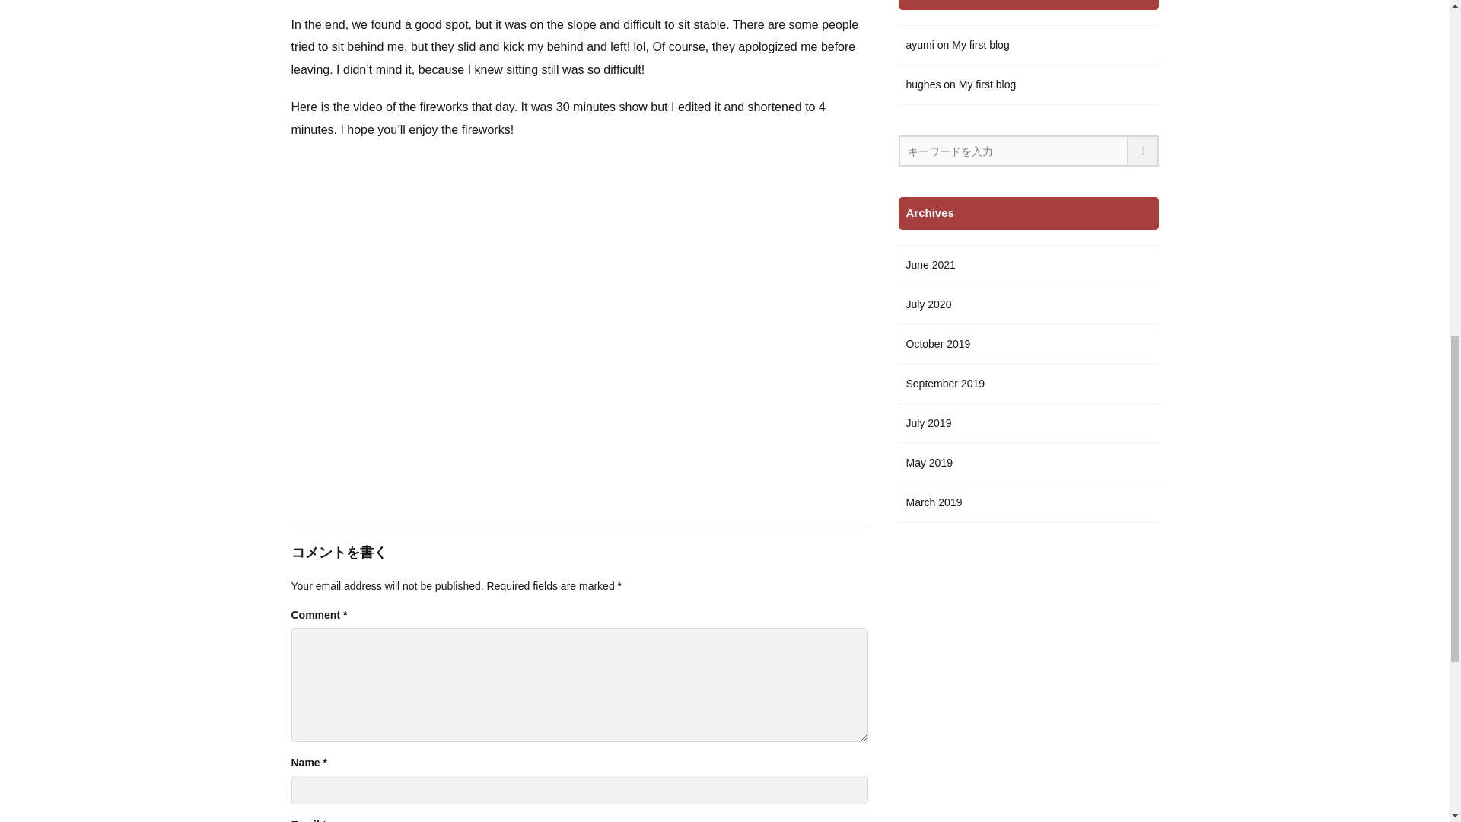 Image resolution: width=1461 pixels, height=822 pixels. I want to click on June 2021, so click(1028, 265).